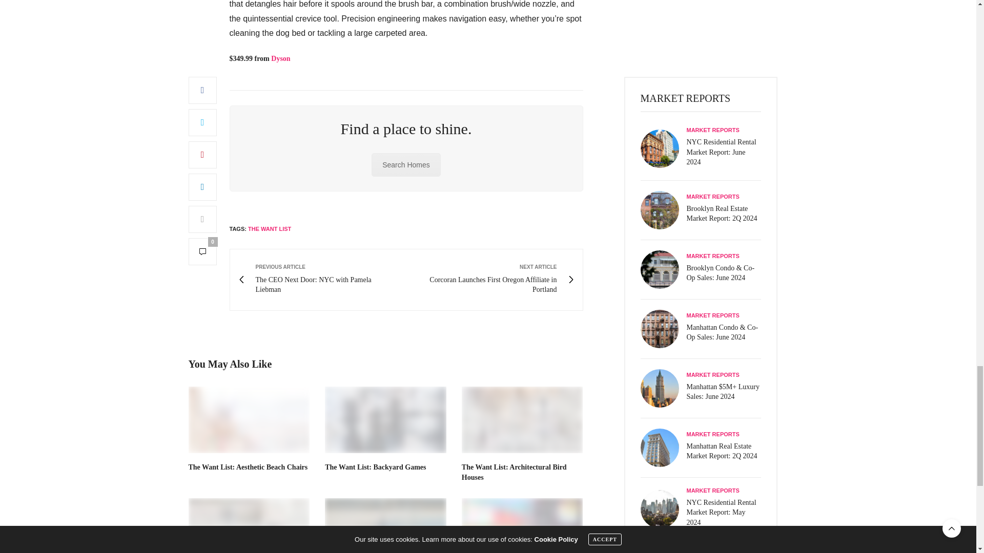  I want to click on The Want List: Architectural Bird Houses, so click(322, 280).